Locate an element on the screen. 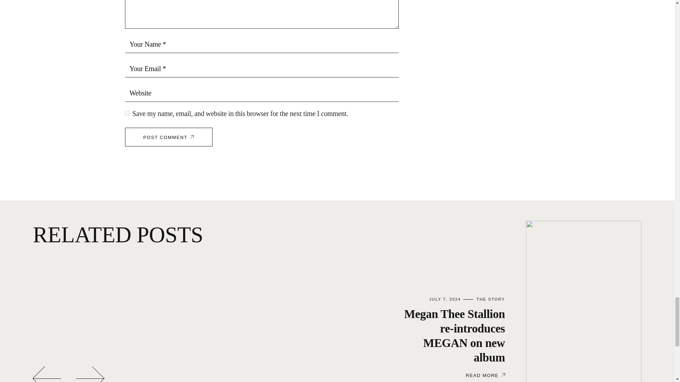 The image size is (680, 382). POST COMMENT is located at coordinates (168, 137).